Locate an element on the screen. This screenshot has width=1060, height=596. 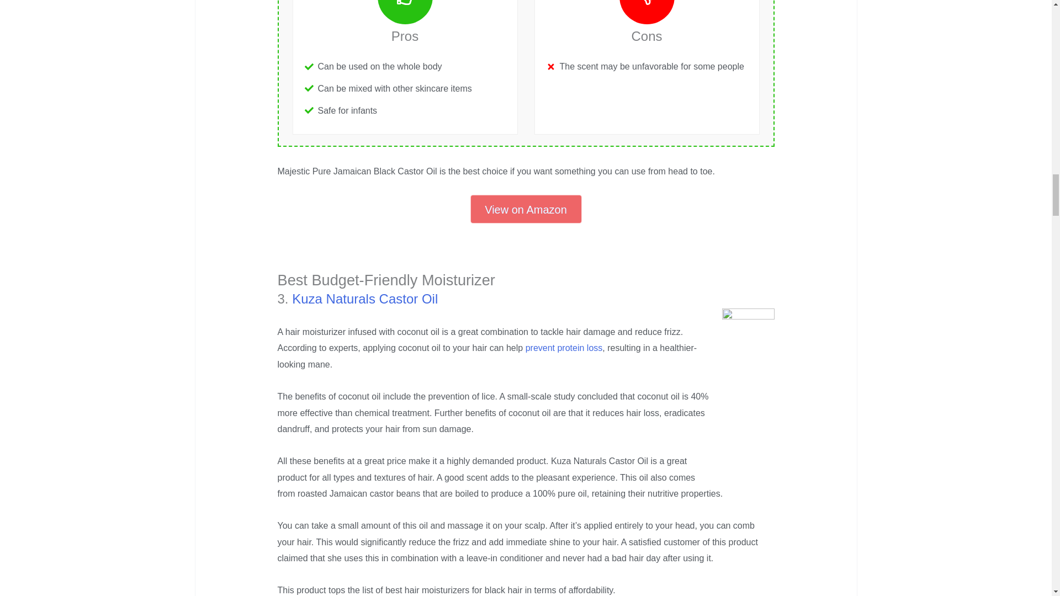
Kuza Naturals Castor Oil is located at coordinates (364, 299).